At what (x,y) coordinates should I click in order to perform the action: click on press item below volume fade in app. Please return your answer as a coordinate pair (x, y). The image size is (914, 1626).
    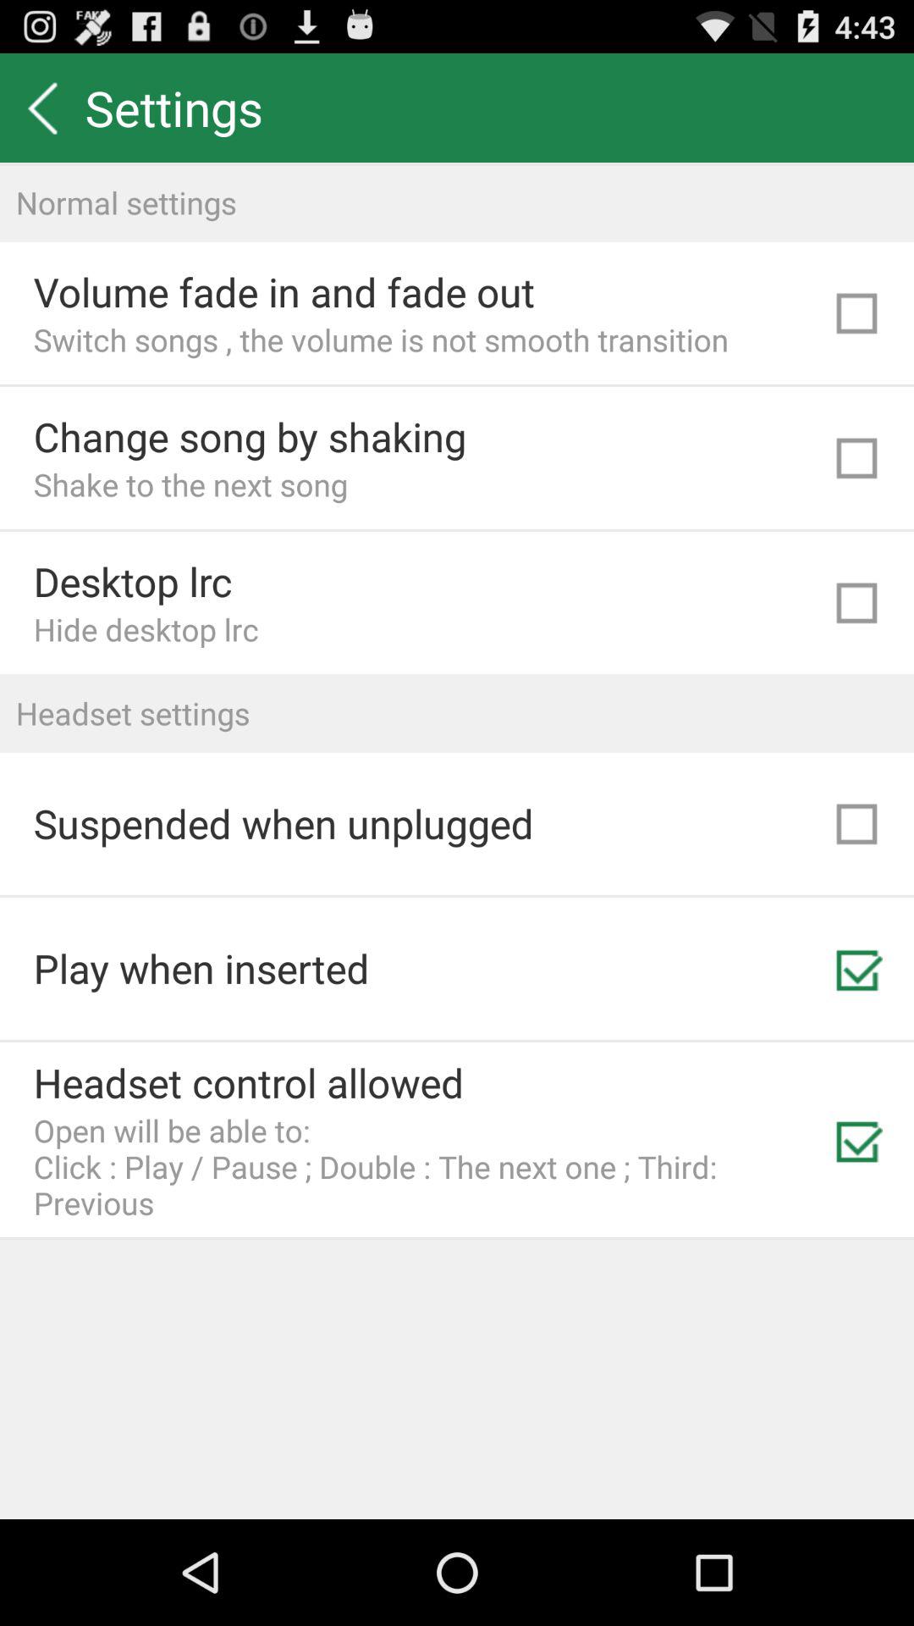
    Looking at the image, I should click on (381, 339).